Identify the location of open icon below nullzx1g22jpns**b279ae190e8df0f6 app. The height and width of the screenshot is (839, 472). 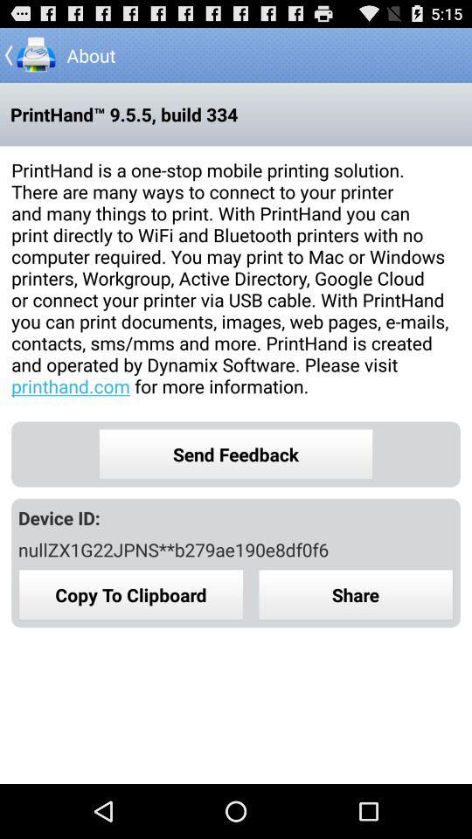
(131, 594).